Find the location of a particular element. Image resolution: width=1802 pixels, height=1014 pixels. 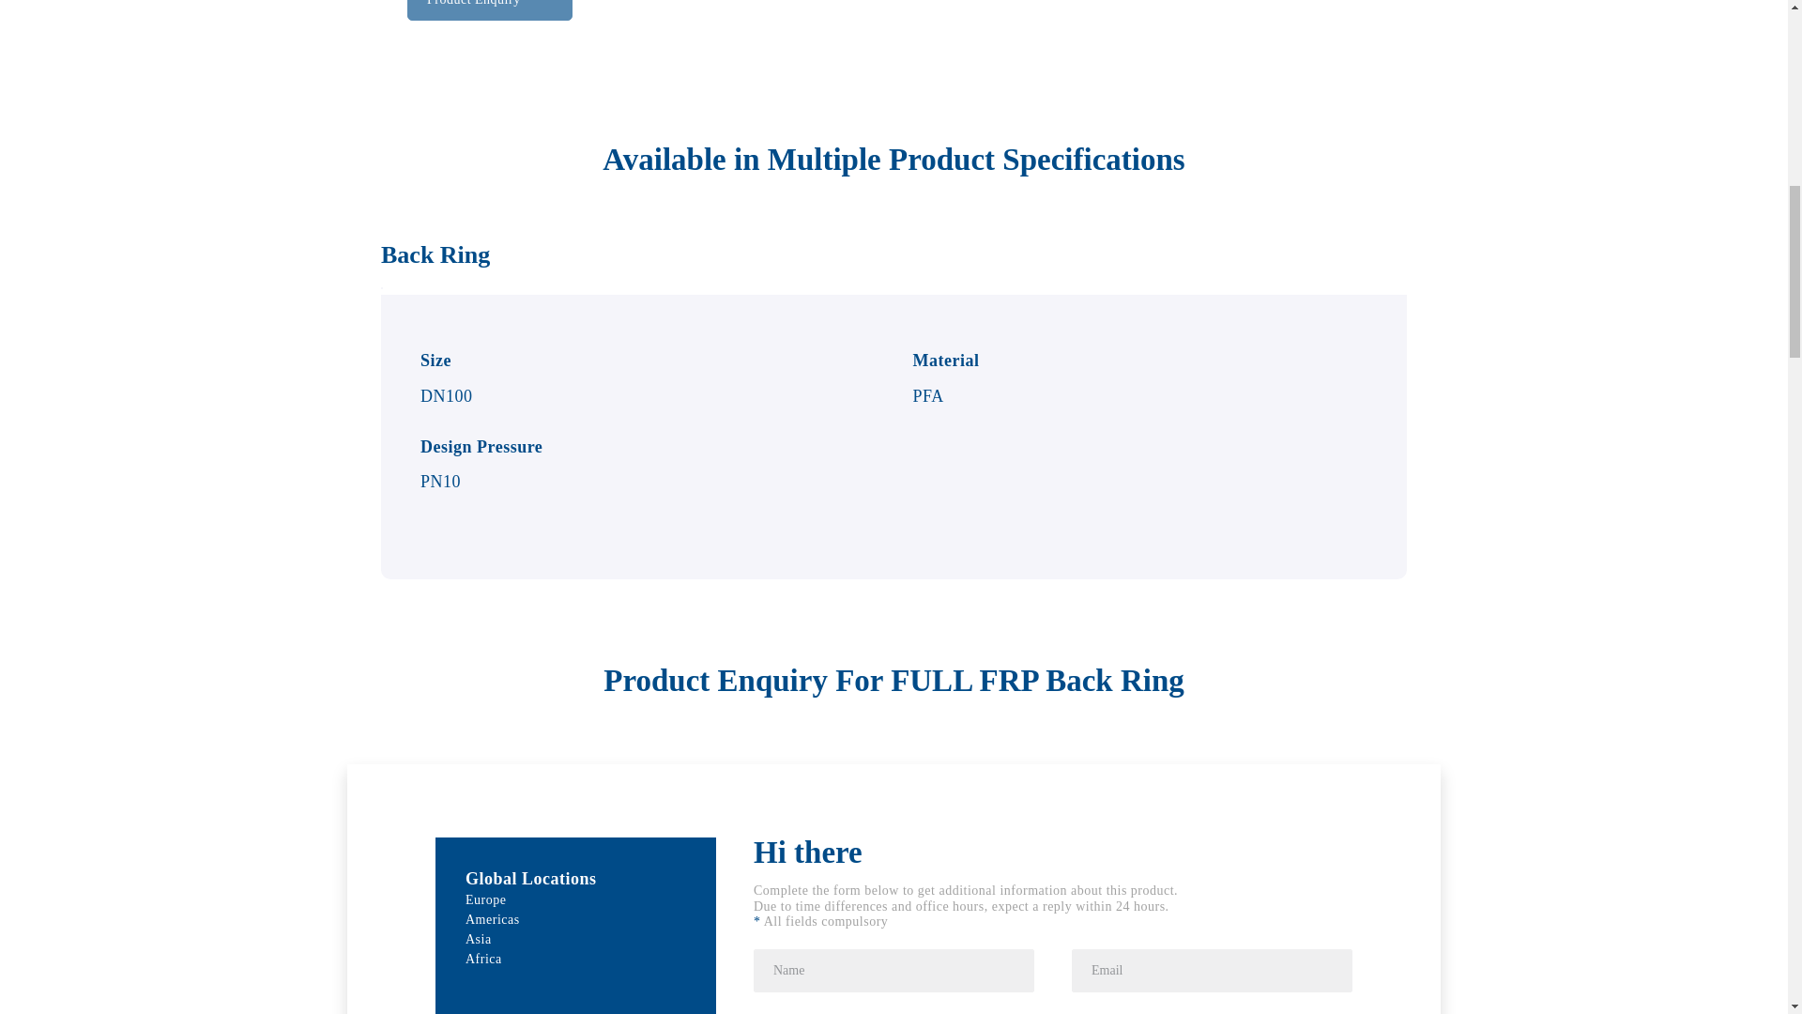

Product Enquiry is located at coordinates (490, 9).